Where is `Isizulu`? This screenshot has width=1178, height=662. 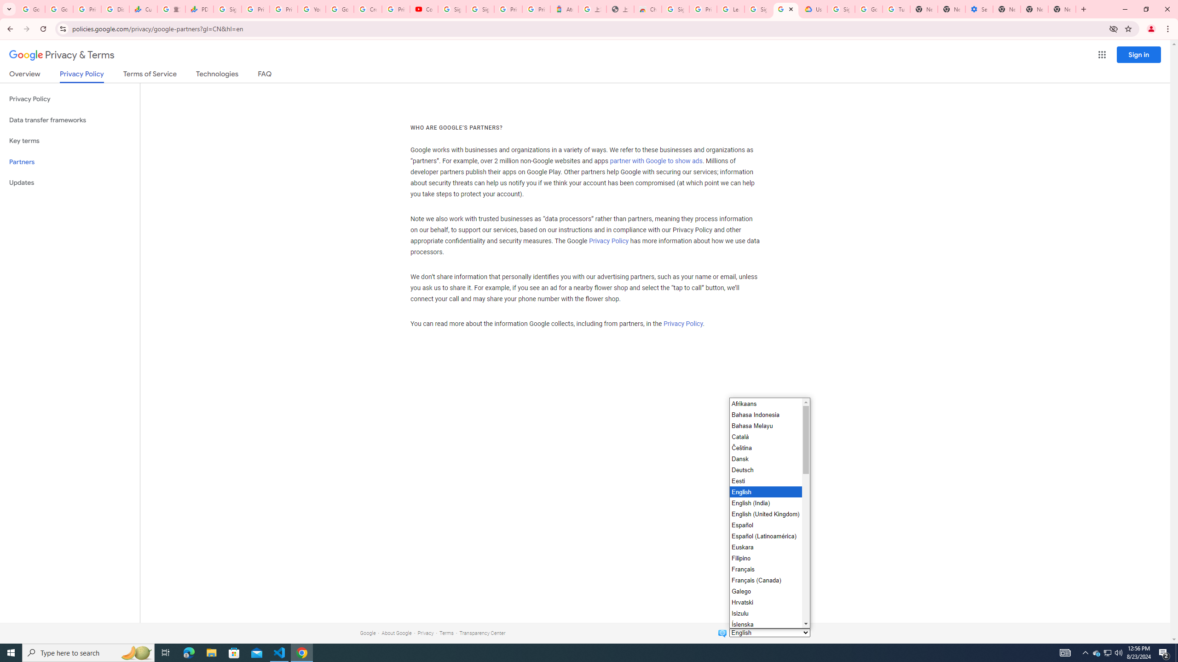
Isizulu is located at coordinates (765, 613).